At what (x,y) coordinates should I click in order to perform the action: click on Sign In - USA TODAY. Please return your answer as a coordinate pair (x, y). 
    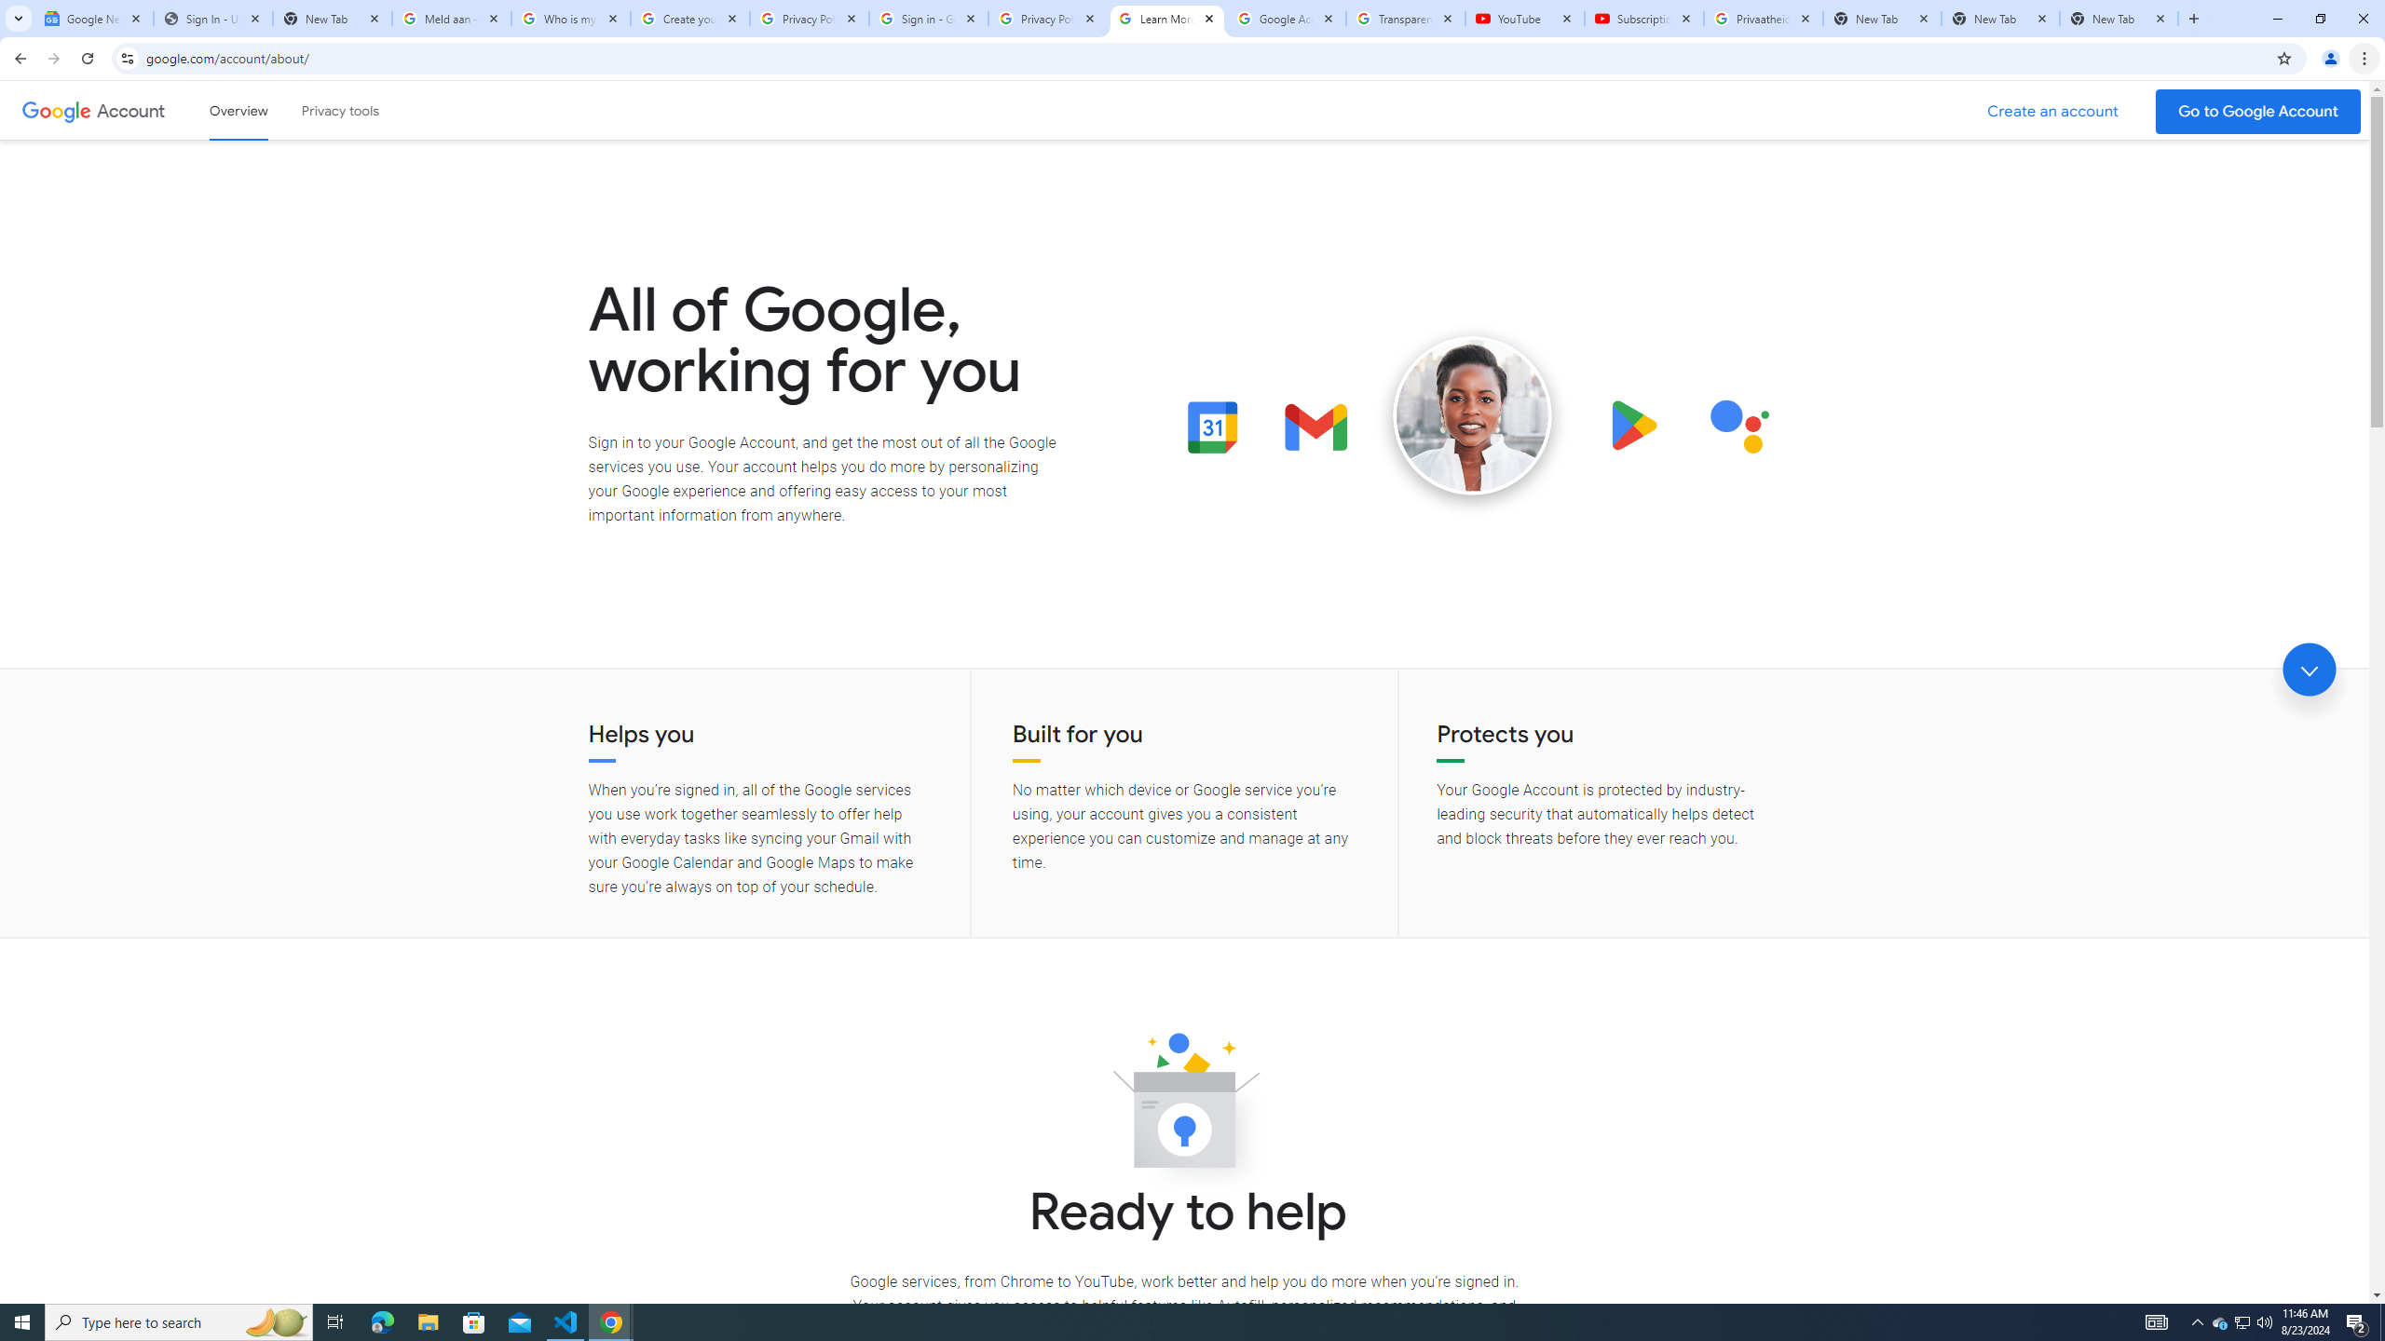
    Looking at the image, I should click on (213, 19).